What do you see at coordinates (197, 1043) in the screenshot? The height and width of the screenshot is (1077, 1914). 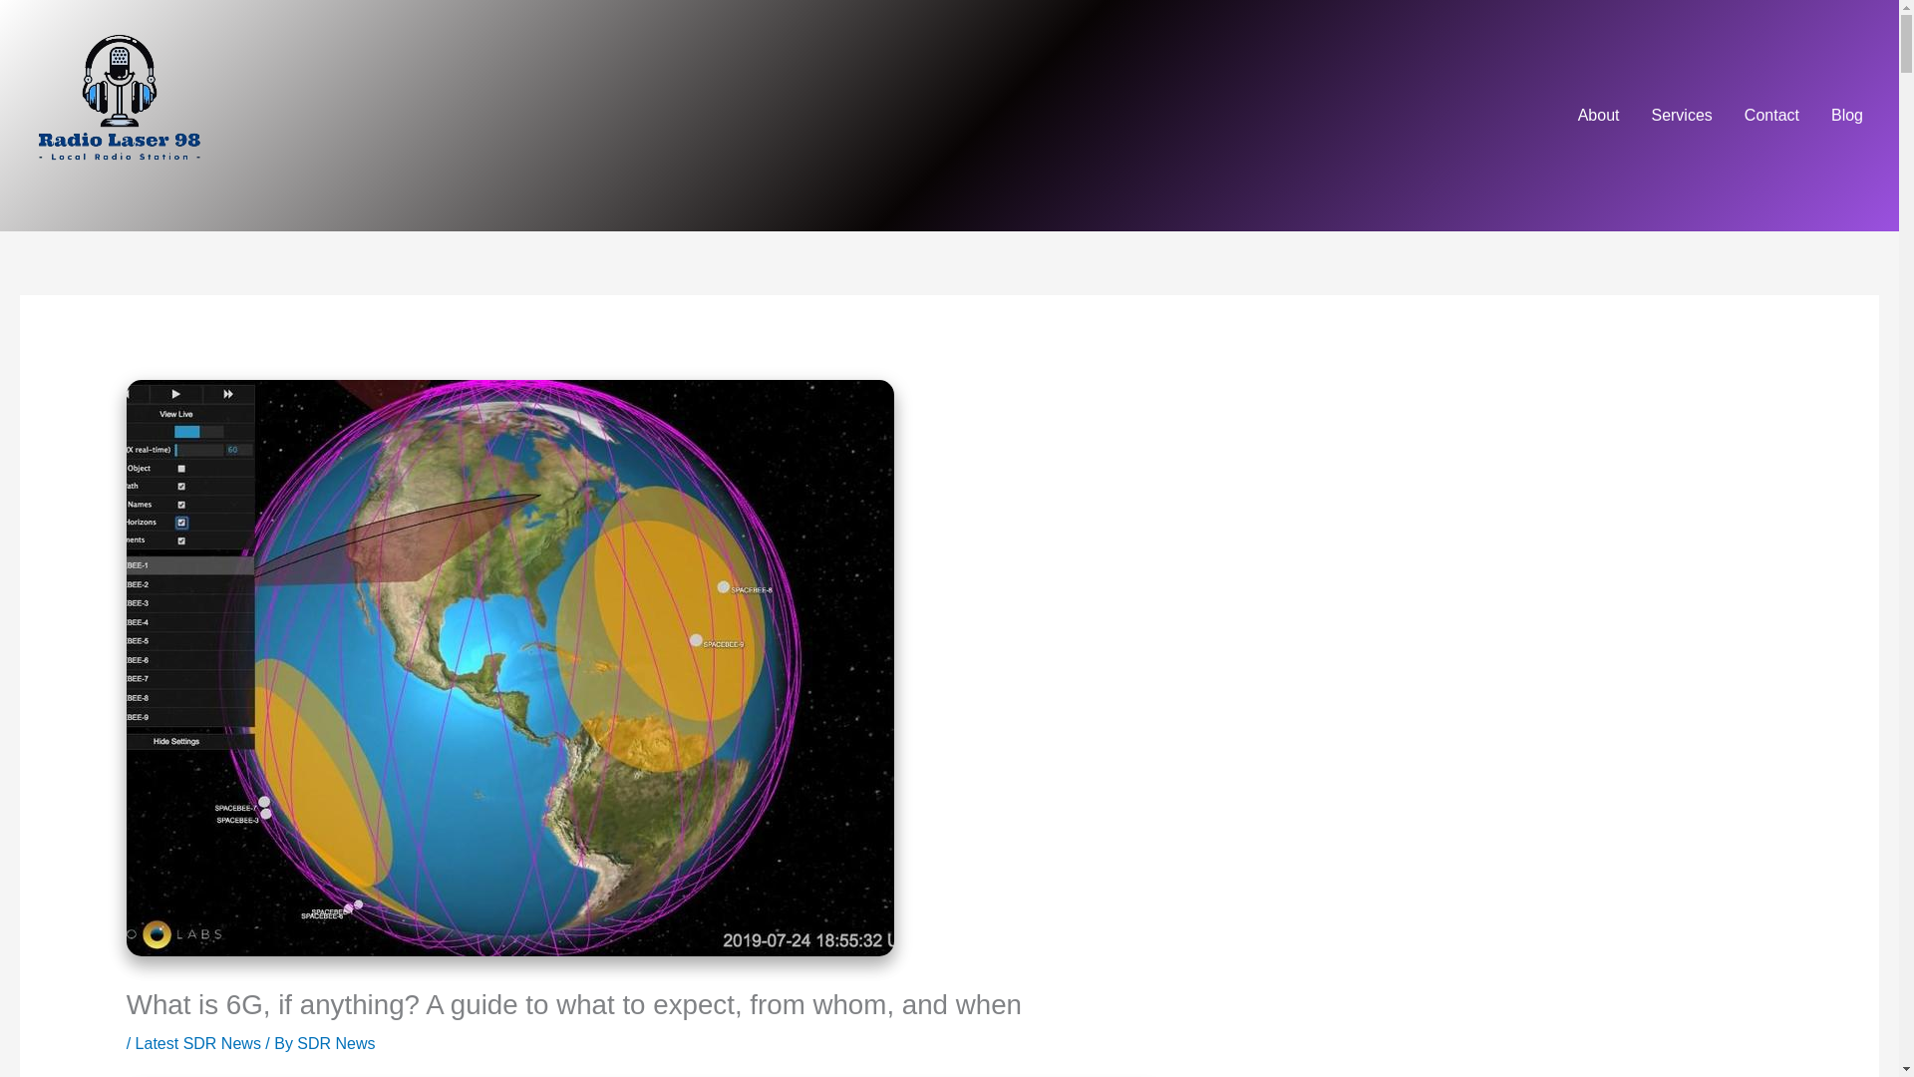 I see `Latest SDR News` at bounding box center [197, 1043].